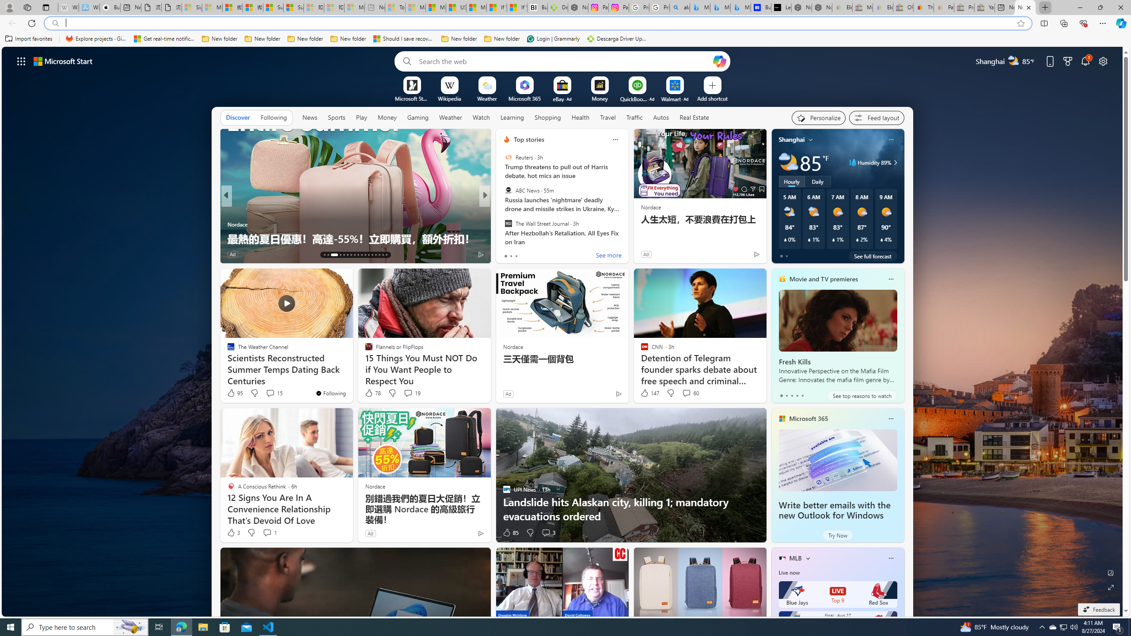 The width and height of the screenshot is (1131, 636). I want to click on Class: weather-current-precipitation-glyph, so click(881, 239).